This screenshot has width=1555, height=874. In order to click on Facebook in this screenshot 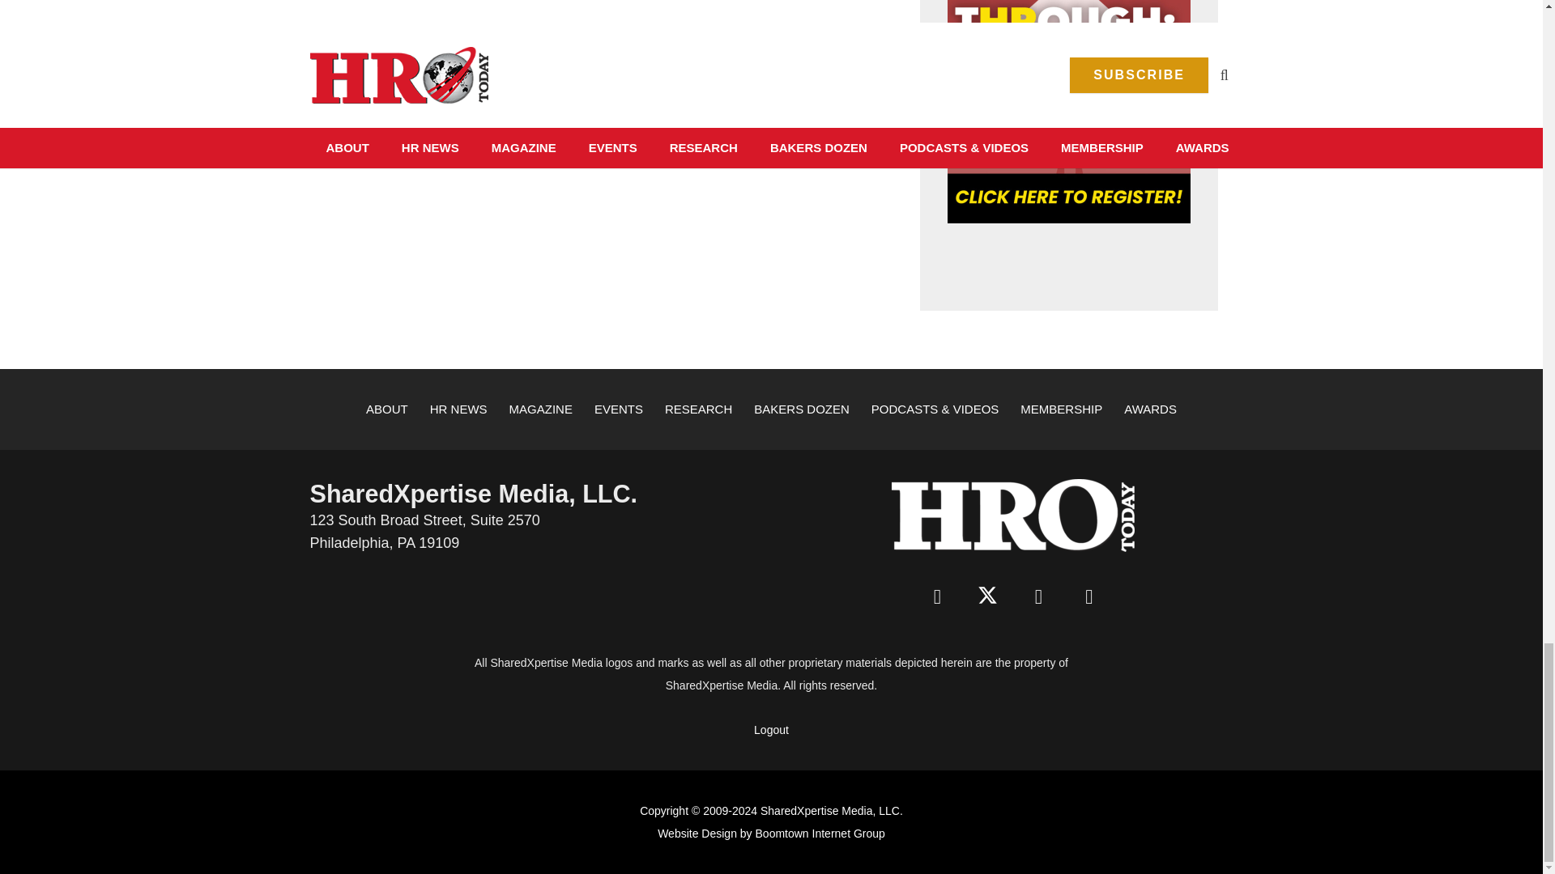, I will do `click(936, 597)`.